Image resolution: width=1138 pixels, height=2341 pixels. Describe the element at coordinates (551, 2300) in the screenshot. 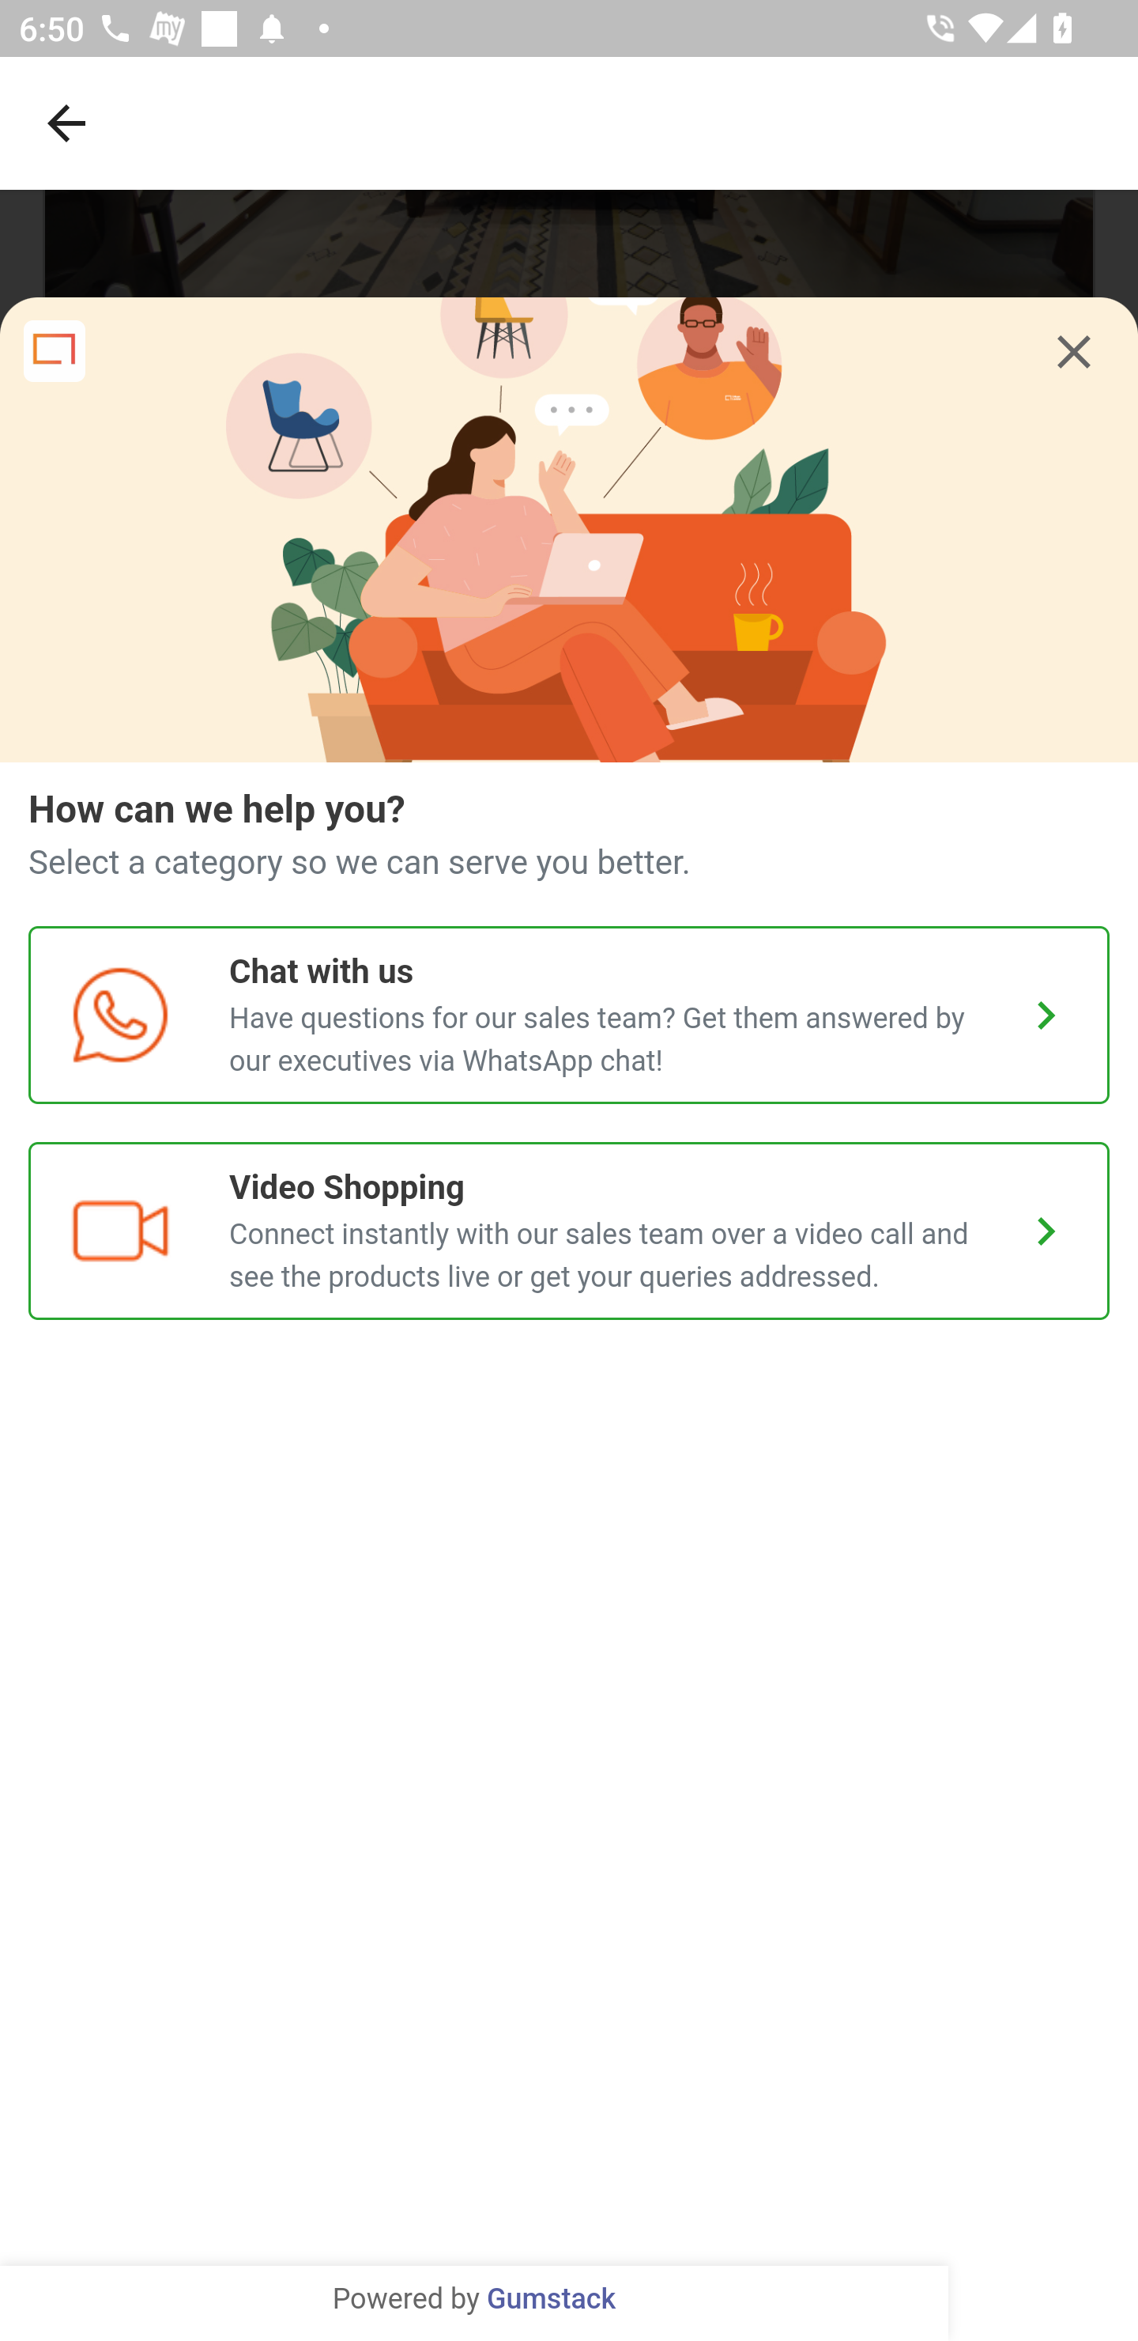

I see `Gumstack` at that location.